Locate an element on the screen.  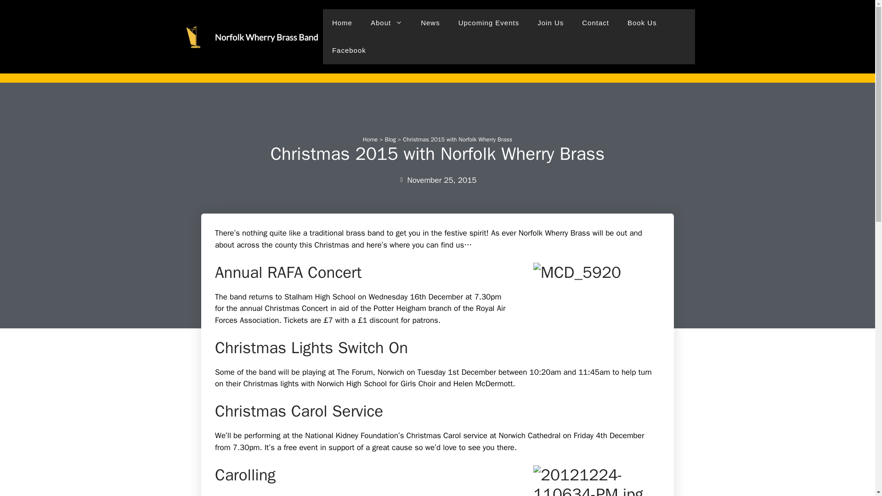
Join Us is located at coordinates (550, 23).